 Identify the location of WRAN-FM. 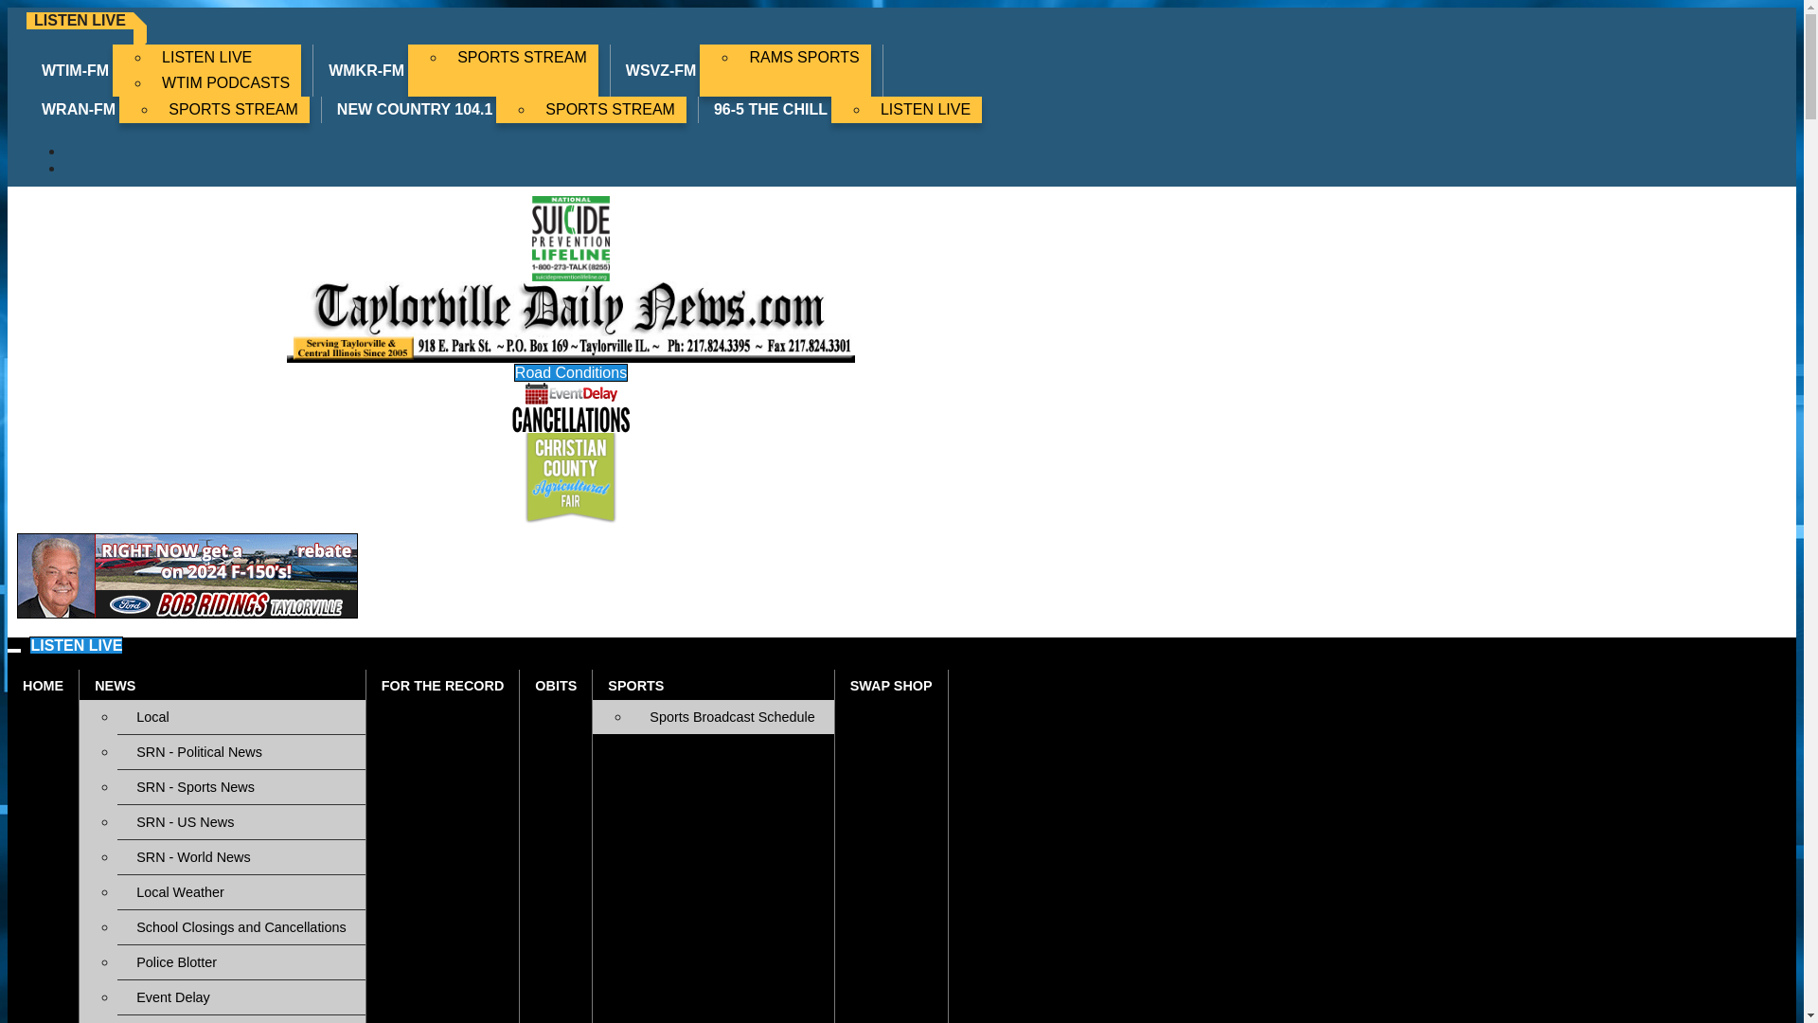
(79, 109).